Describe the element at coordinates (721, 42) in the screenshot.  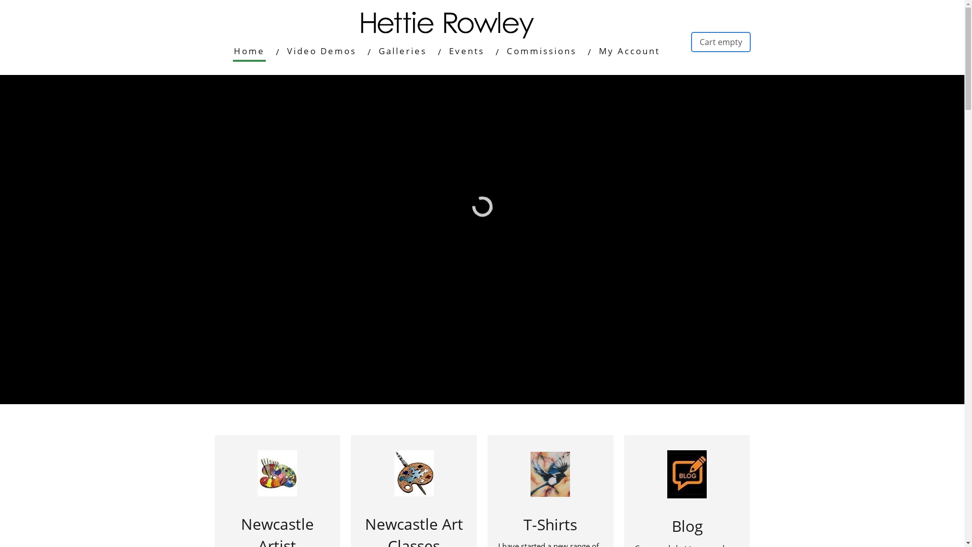
I see `Cart empty` at that location.